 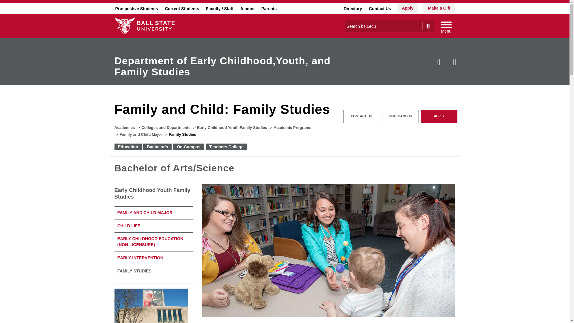 What do you see at coordinates (182, 8) in the screenshot?
I see `Resources and Services for Current Students` at bounding box center [182, 8].